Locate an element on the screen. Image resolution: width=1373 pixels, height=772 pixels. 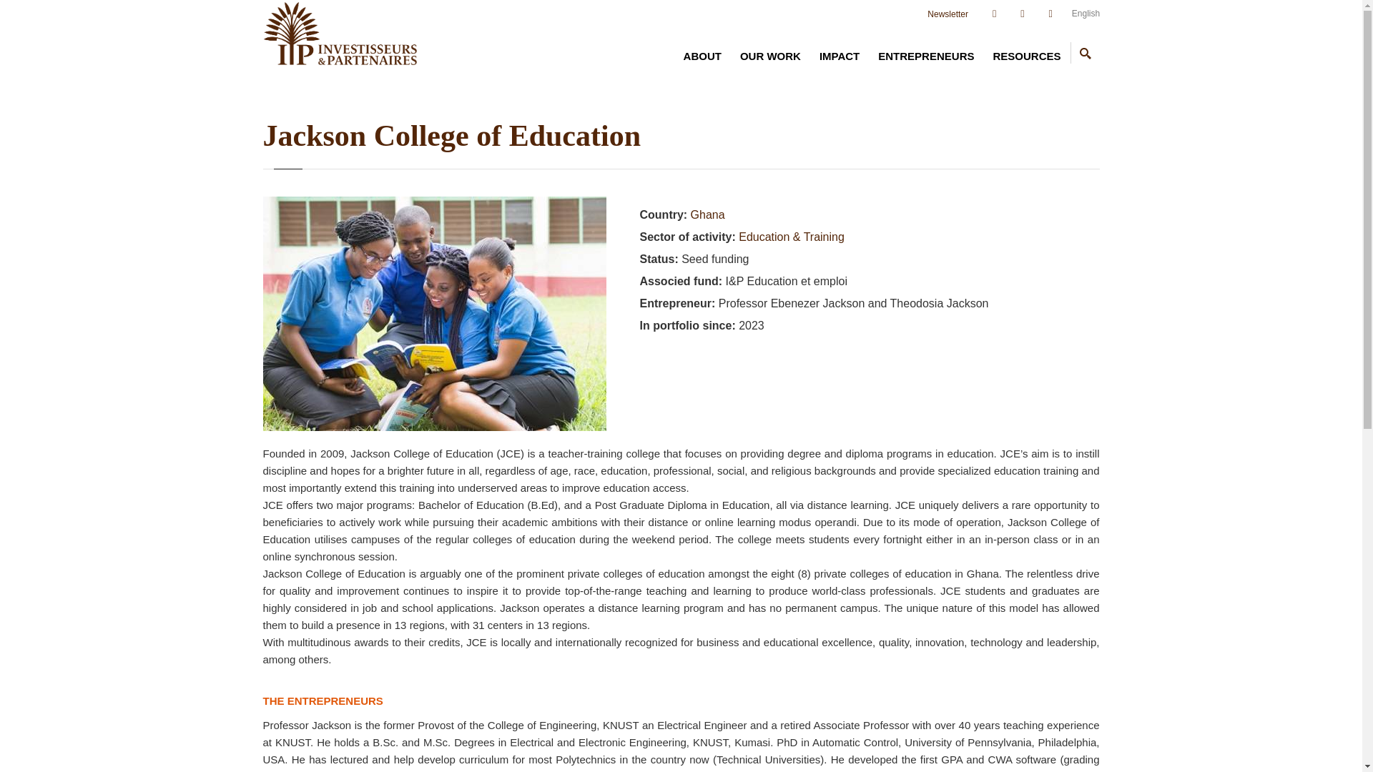
ABOUT is located at coordinates (702, 56).